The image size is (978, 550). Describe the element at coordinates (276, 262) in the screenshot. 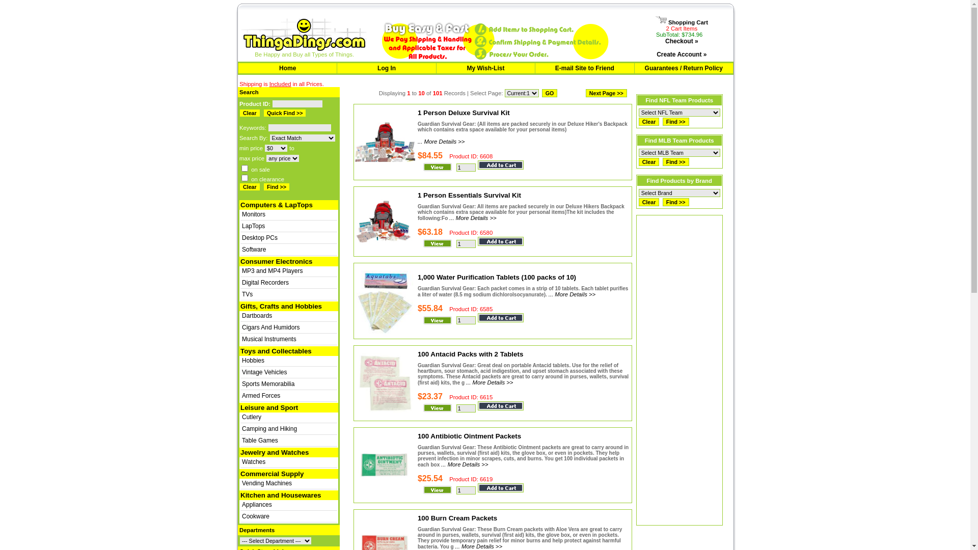

I see `Consumer Electronics` at that location.